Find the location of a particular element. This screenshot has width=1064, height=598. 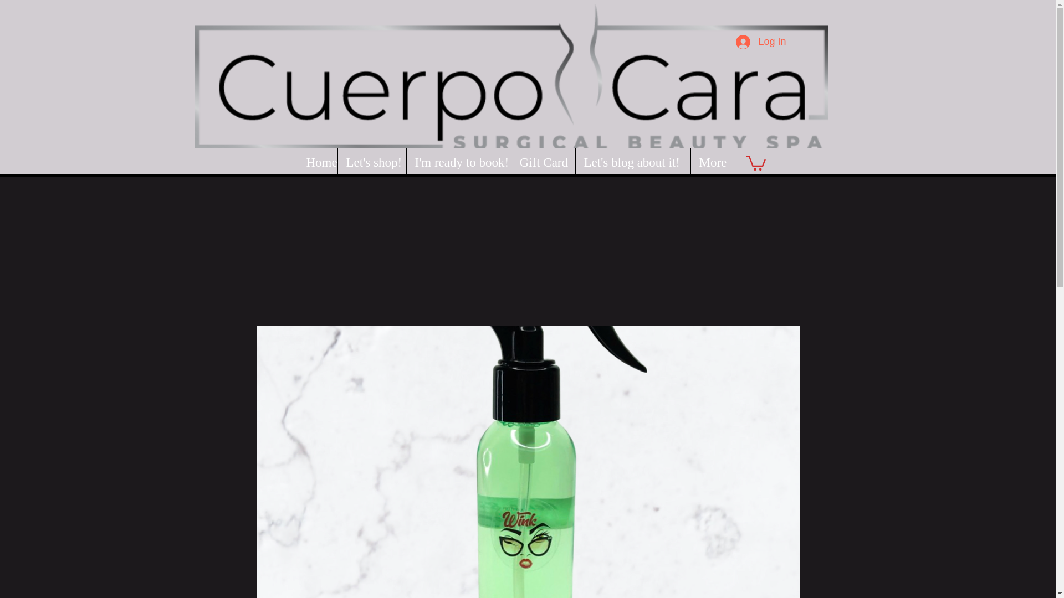

Home is located at coordinates (317, 162).